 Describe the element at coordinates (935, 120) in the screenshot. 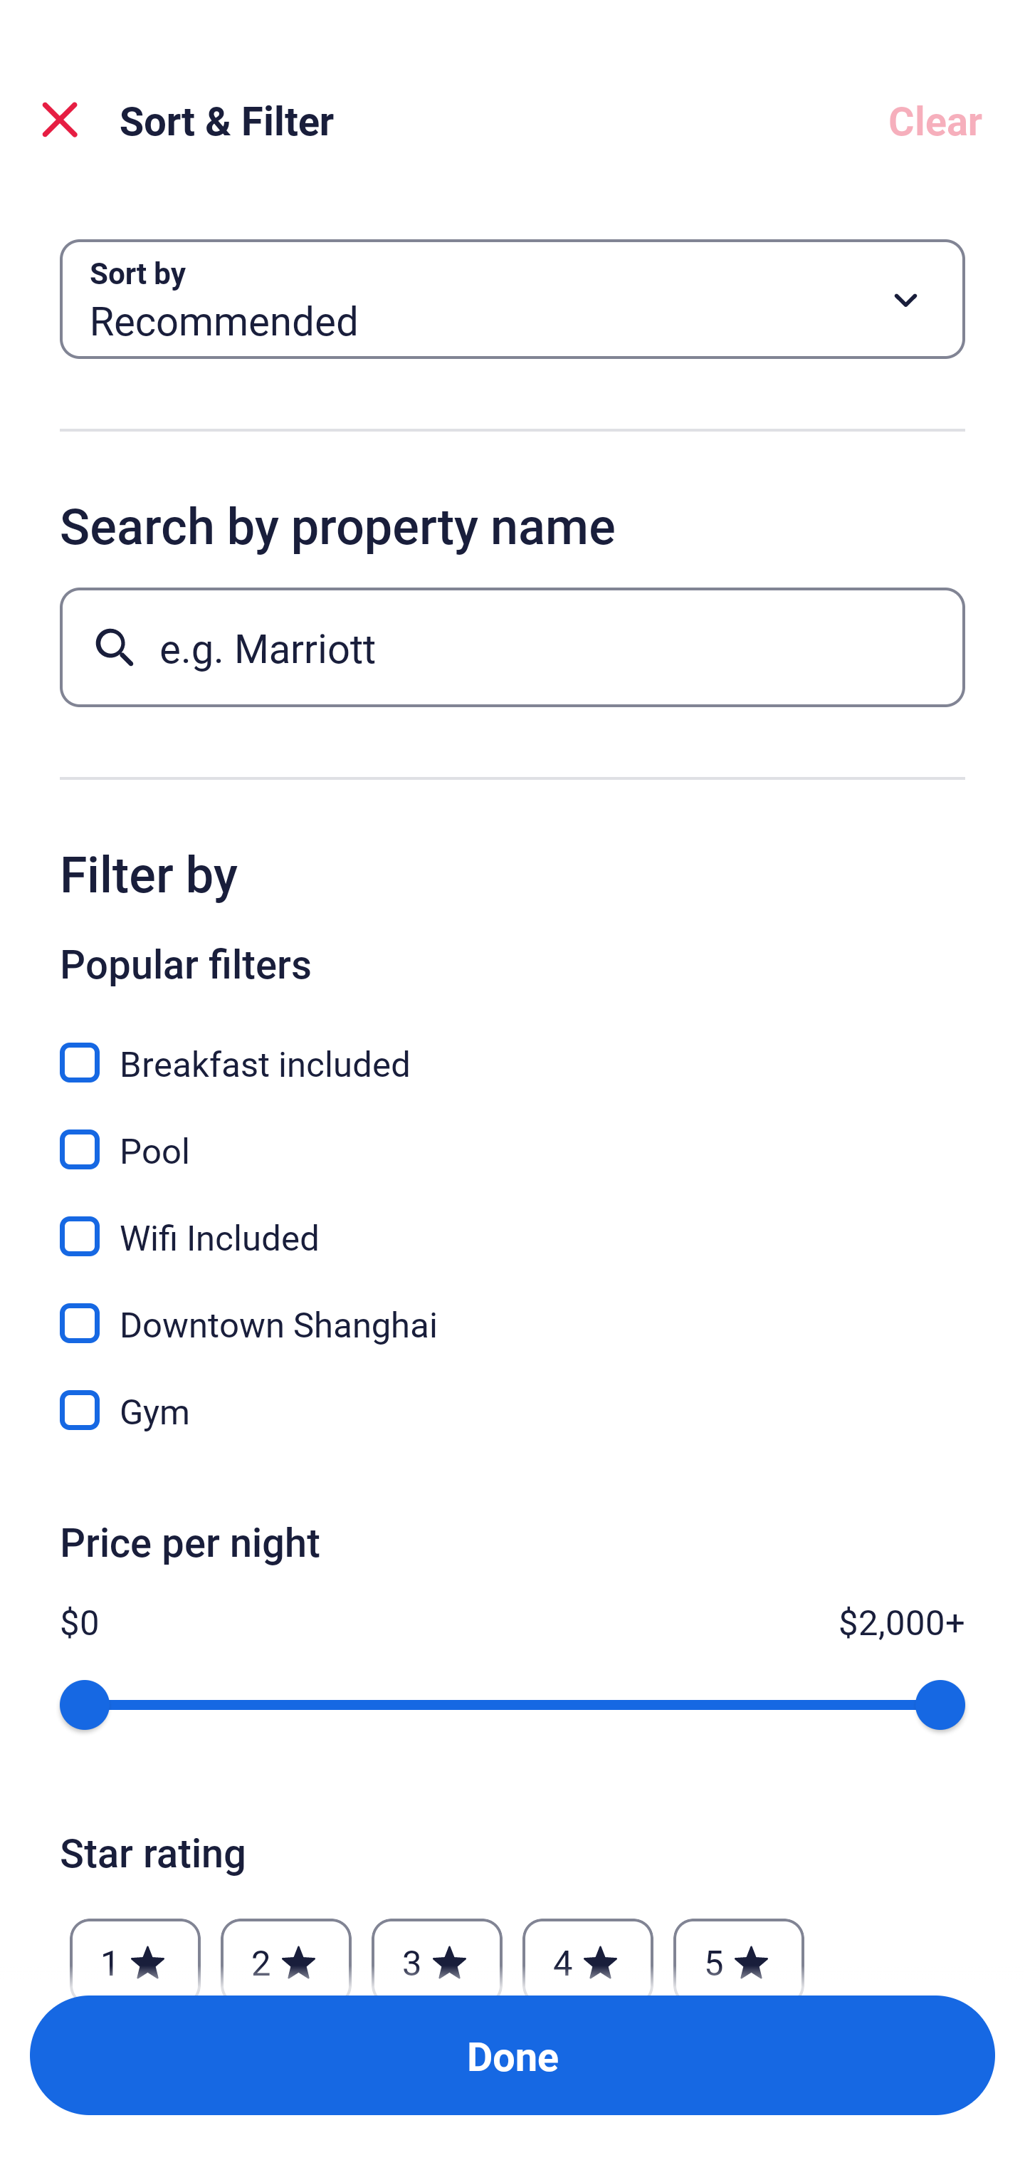

I see `Clear` at that location.